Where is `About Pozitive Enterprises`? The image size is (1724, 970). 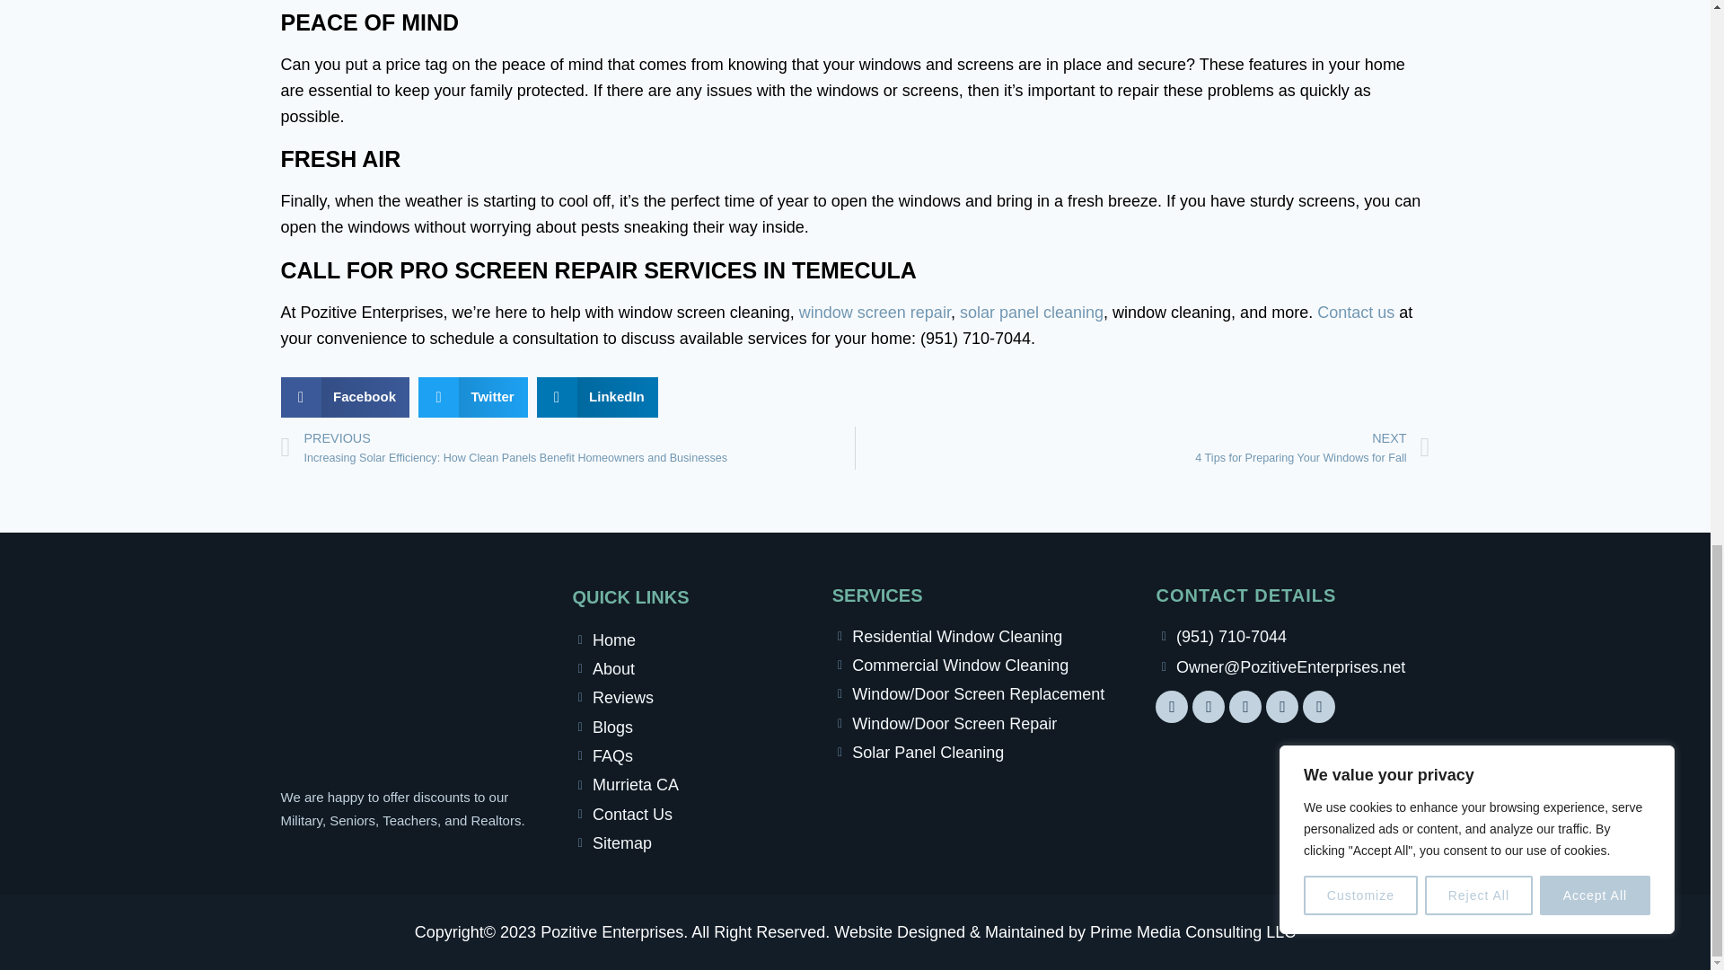 About Pozitive Enterprises is located at coordinates (693, 669).